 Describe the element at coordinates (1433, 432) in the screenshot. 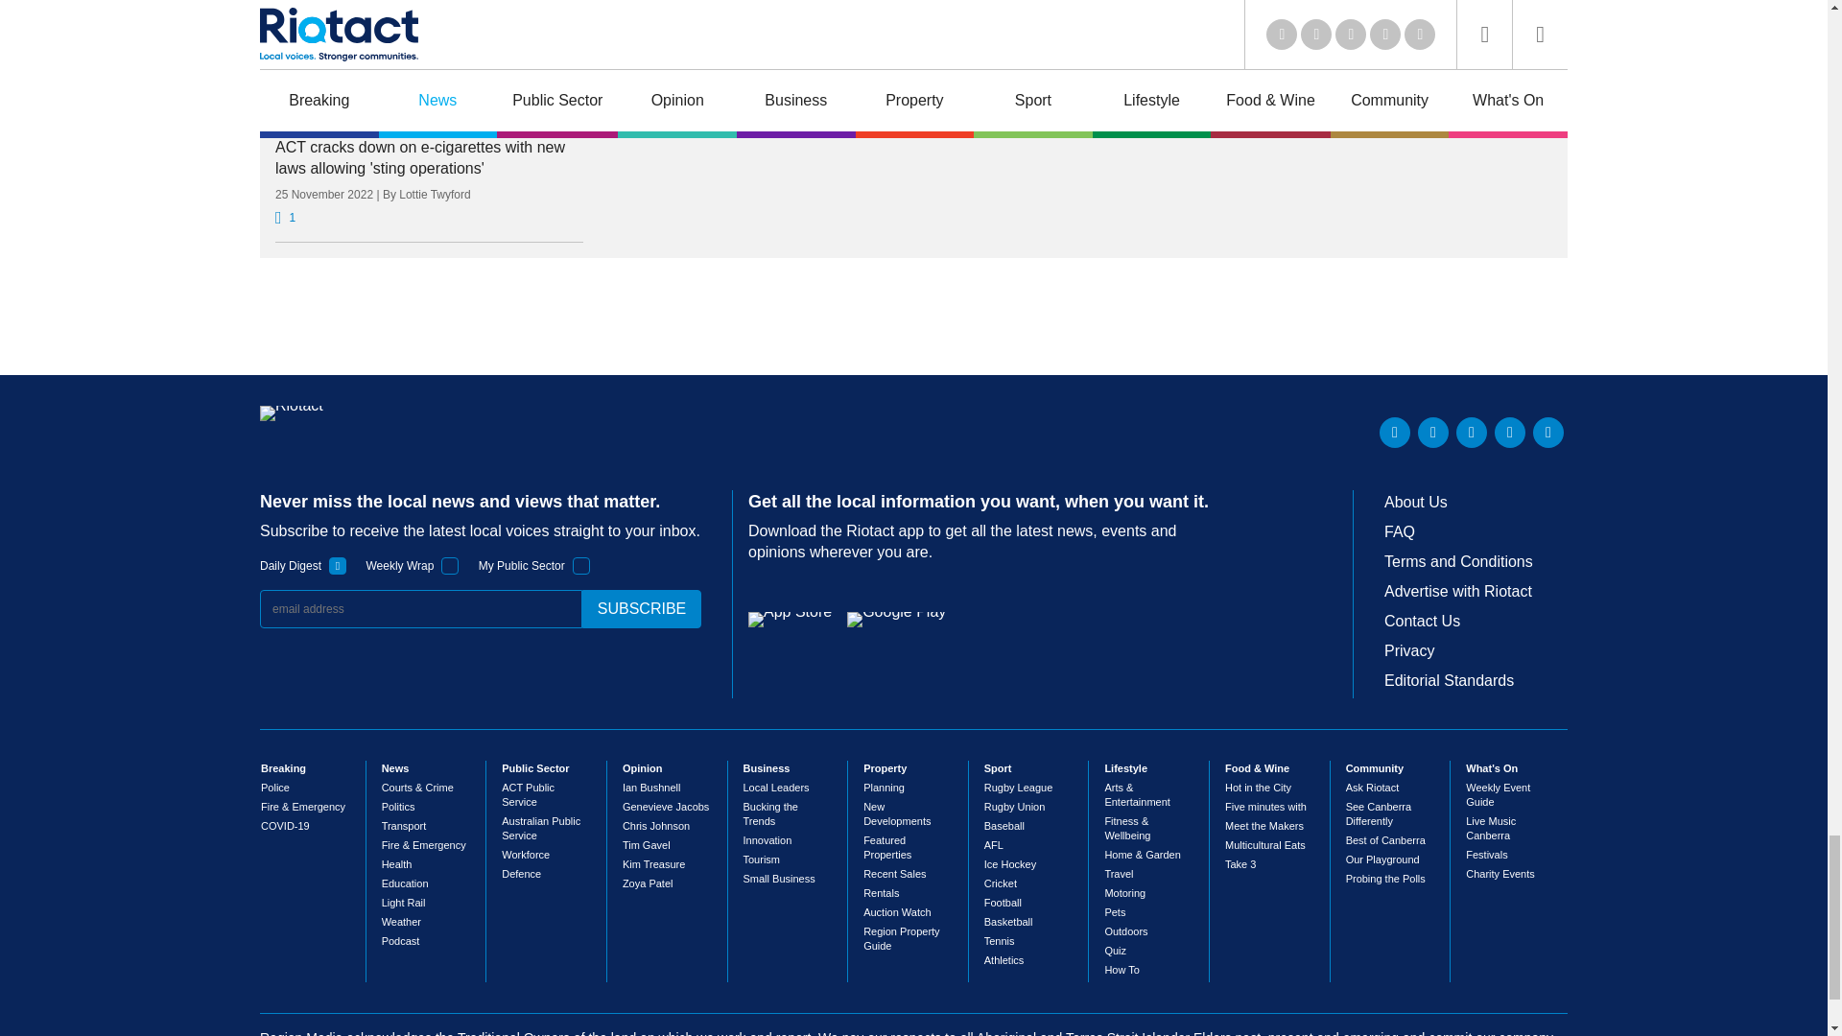

I see `Twitter` at that location.